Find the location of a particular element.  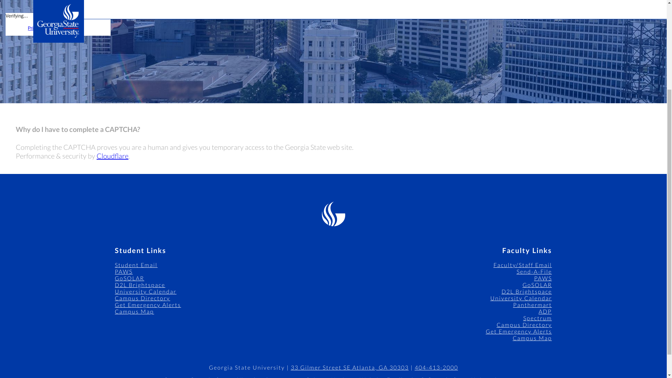

University Calendar is located at coordinates (521, 298).